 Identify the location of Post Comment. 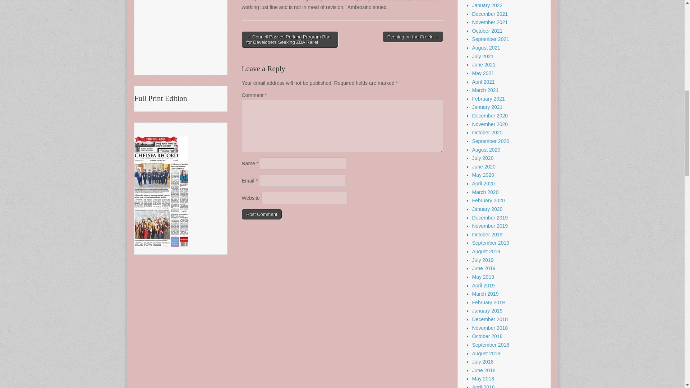
(262, 214).